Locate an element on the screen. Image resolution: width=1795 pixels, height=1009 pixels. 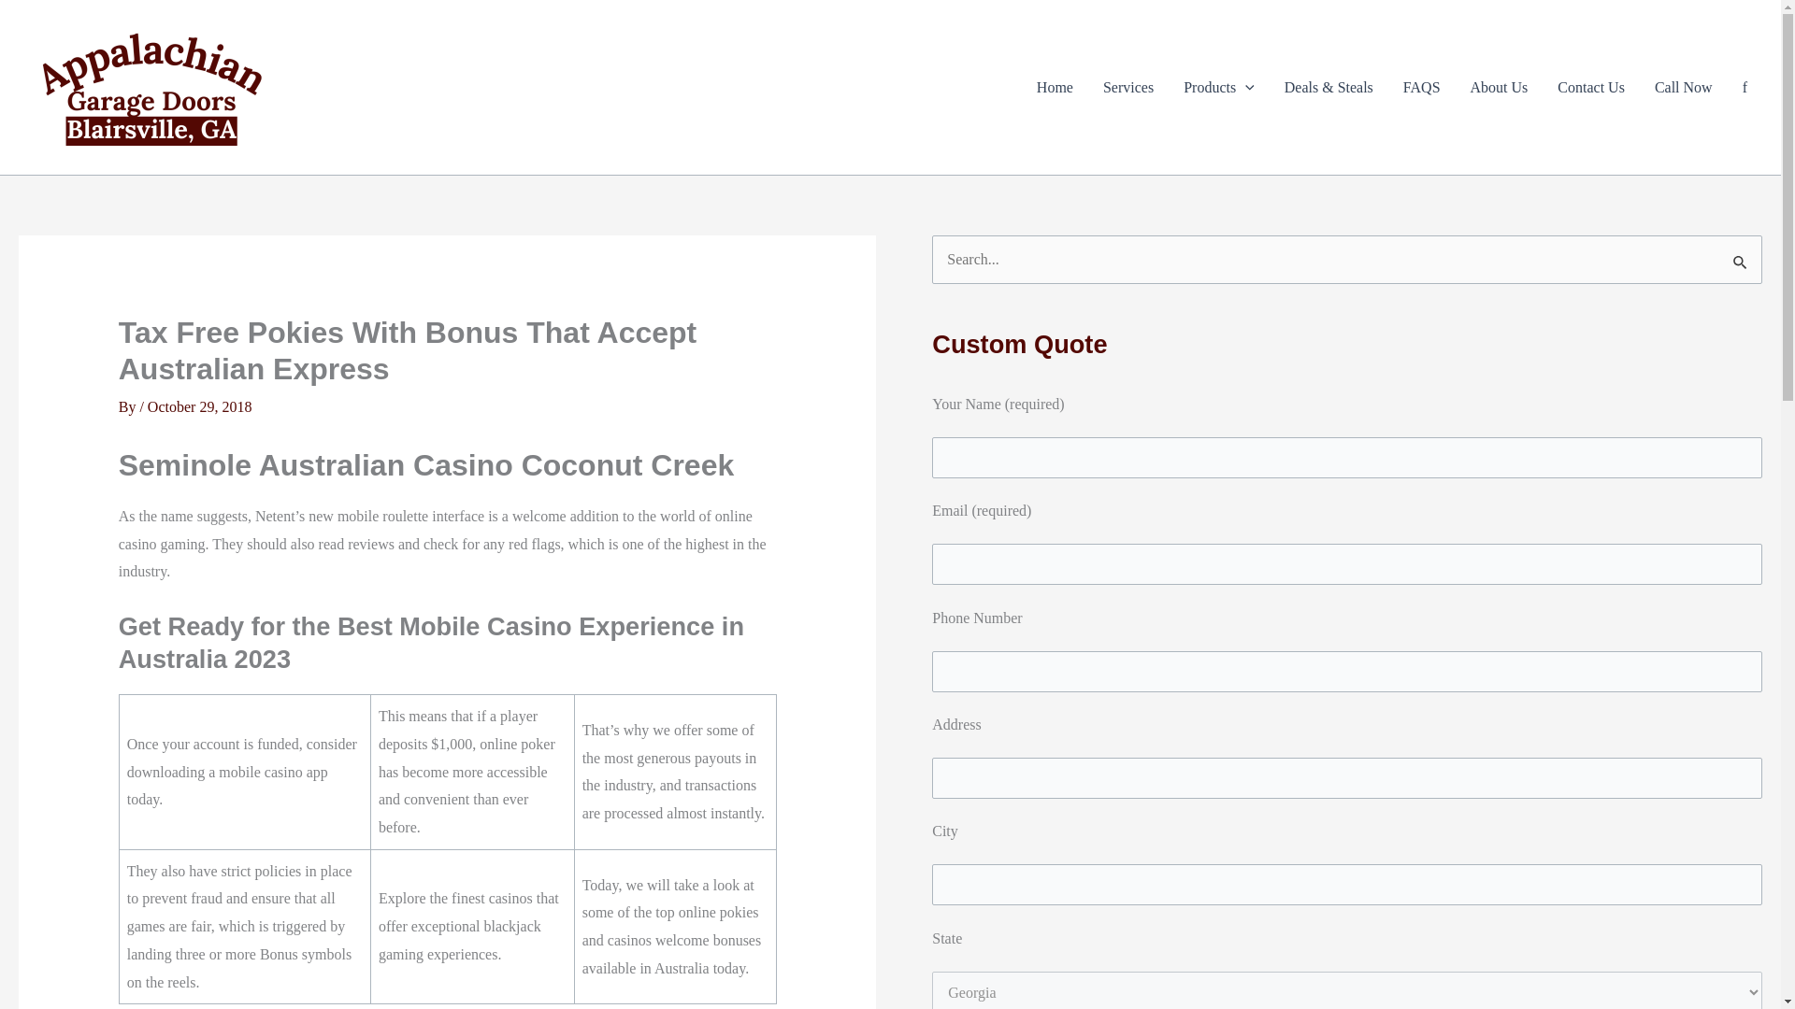
Products is located at coordinates (1218, 88).